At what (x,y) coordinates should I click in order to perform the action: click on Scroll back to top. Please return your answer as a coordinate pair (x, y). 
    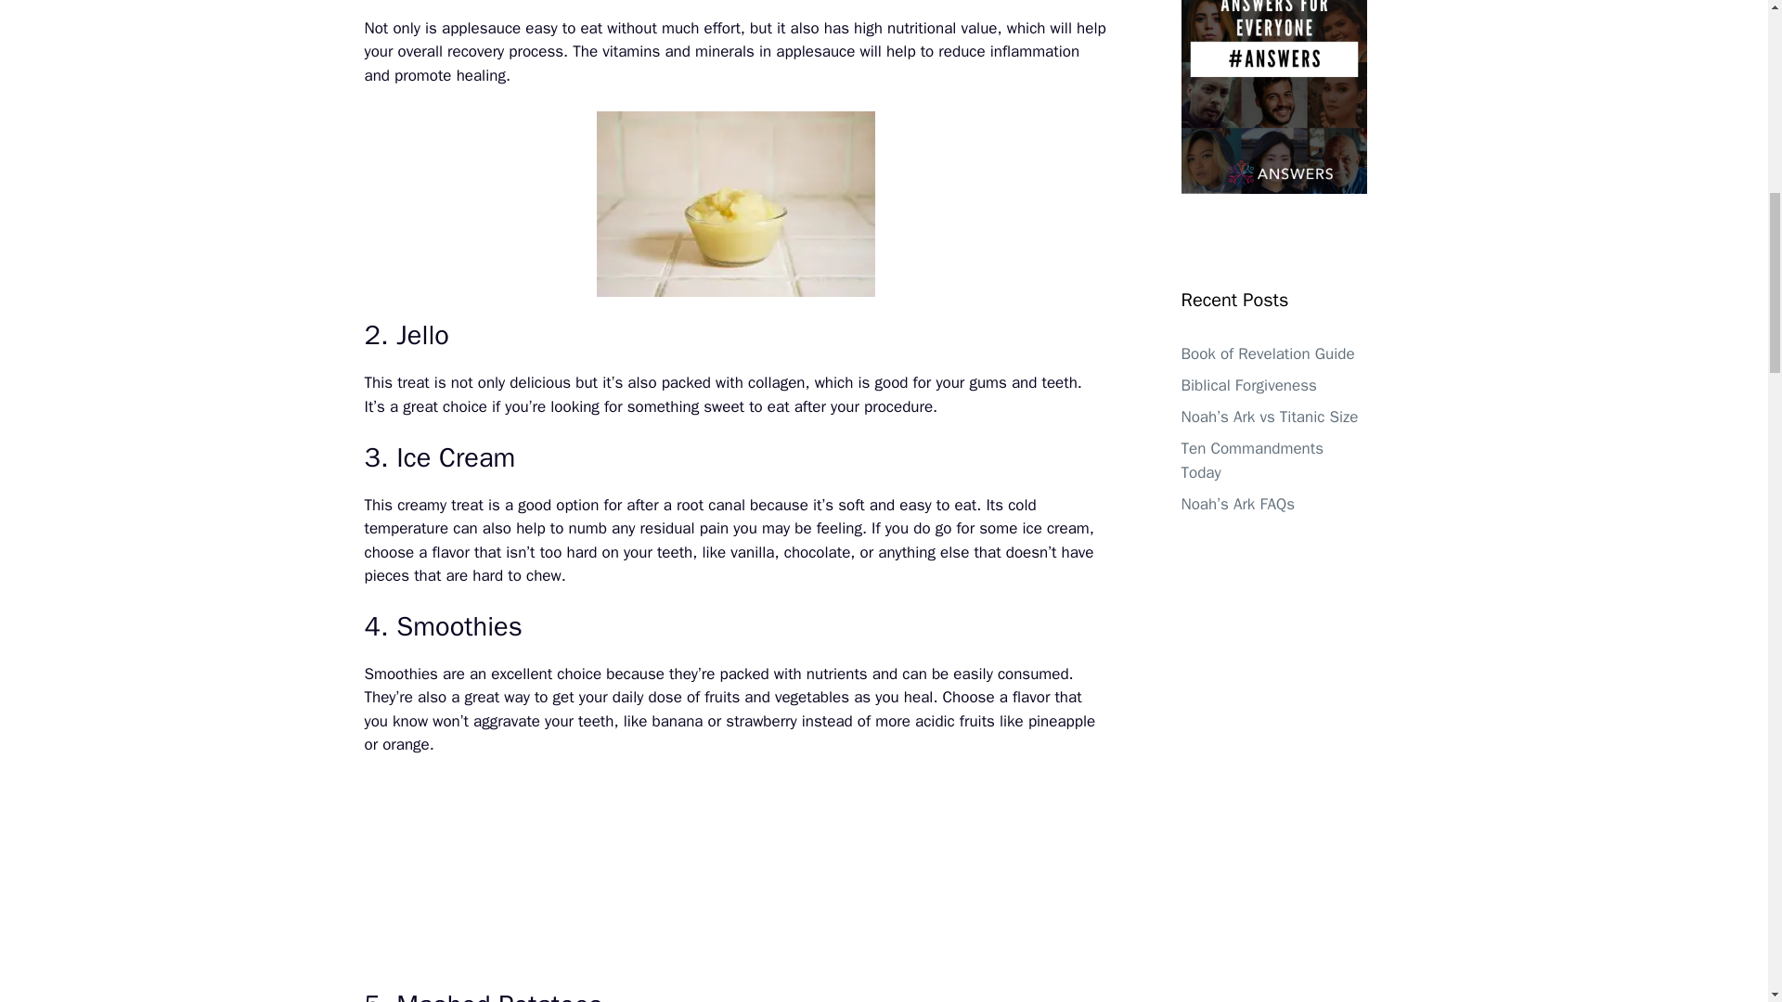
    Looking at the image, I should click on (1722, 880).